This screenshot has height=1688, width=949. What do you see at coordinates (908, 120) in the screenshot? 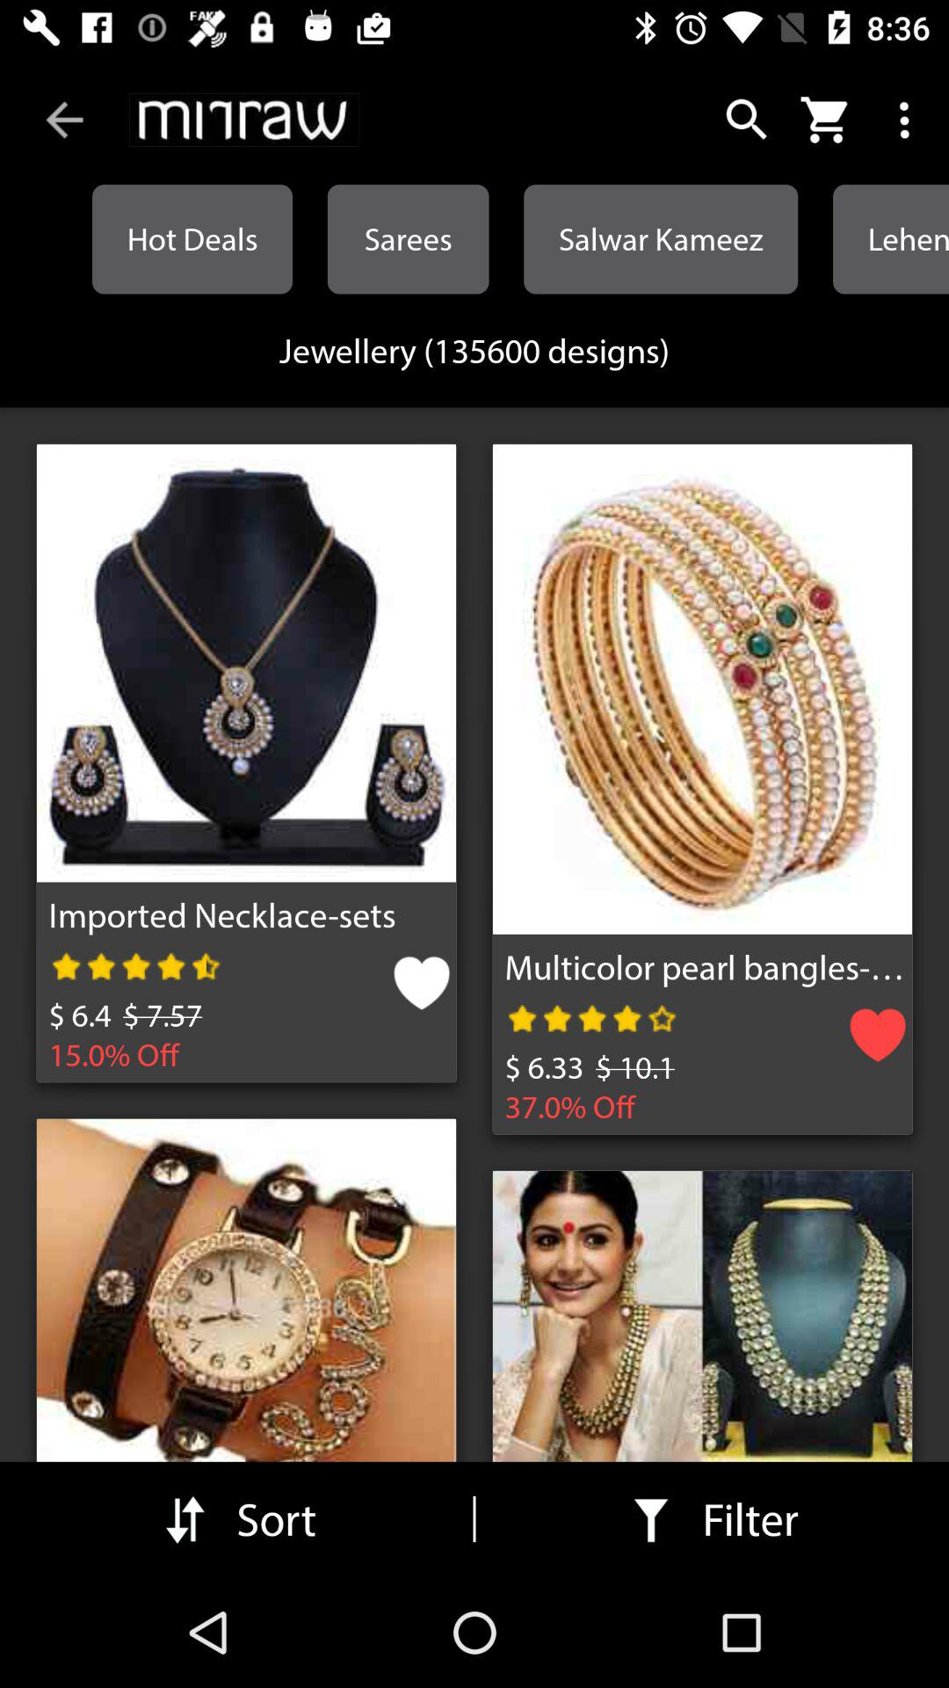
I see `click on the three vertical dots in the top right corner of the webpage` at bounding box center [908, 120].